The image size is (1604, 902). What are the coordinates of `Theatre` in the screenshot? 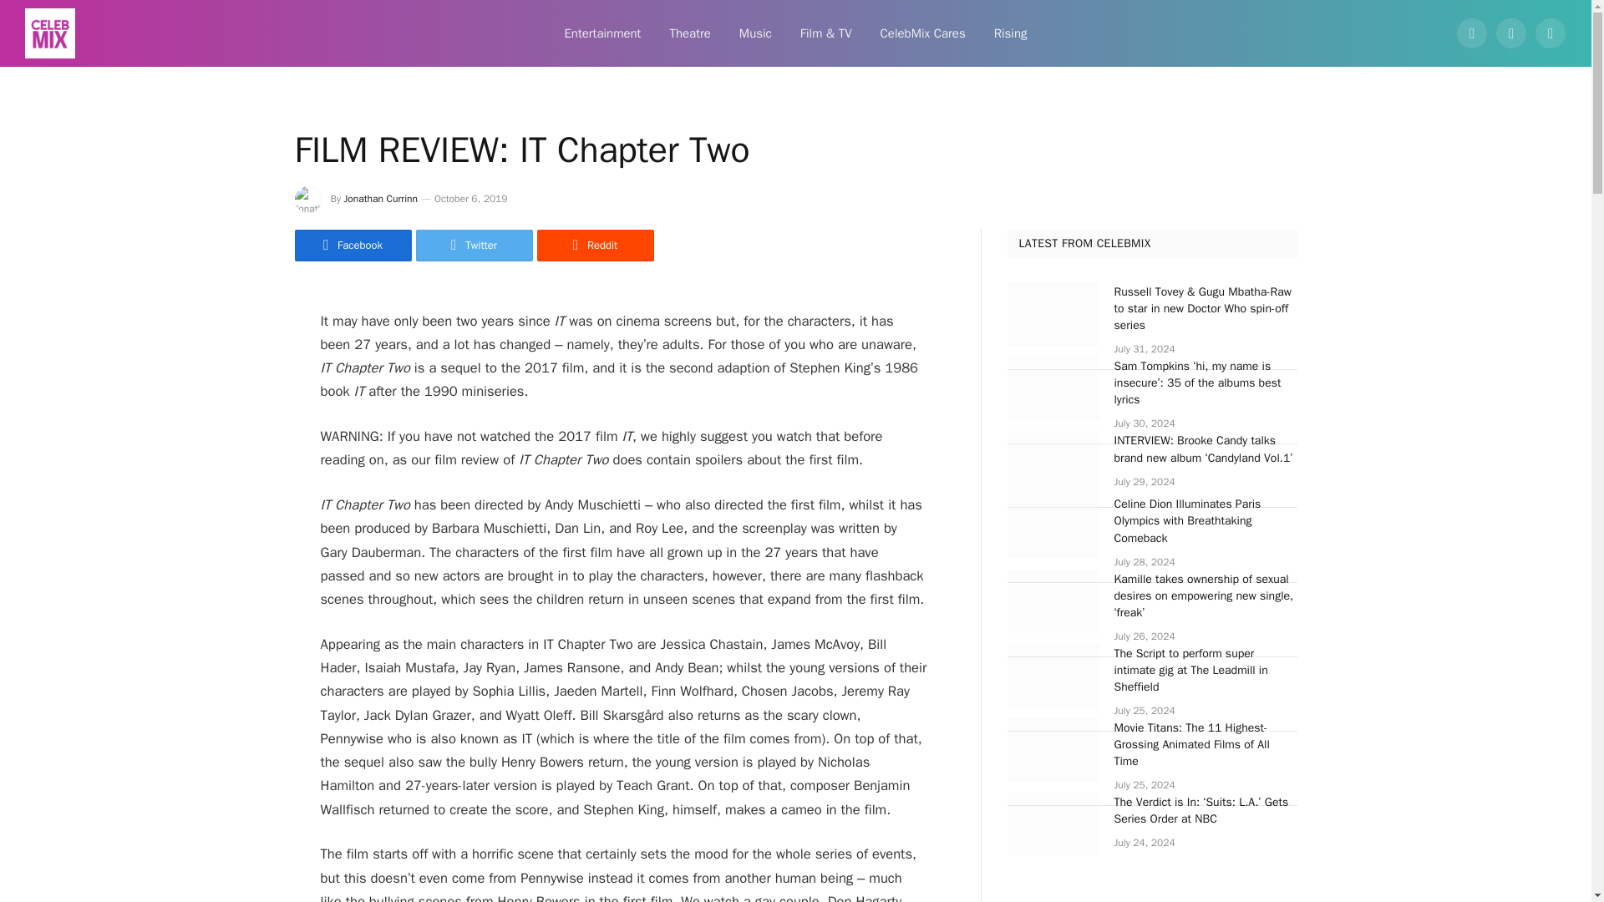 It's located at (689, 33).